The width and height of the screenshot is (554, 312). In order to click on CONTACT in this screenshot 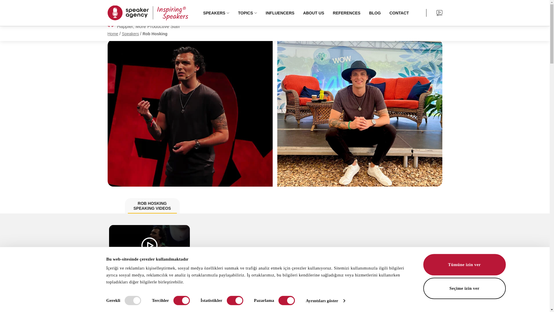, I will do `click(399, 13)`.